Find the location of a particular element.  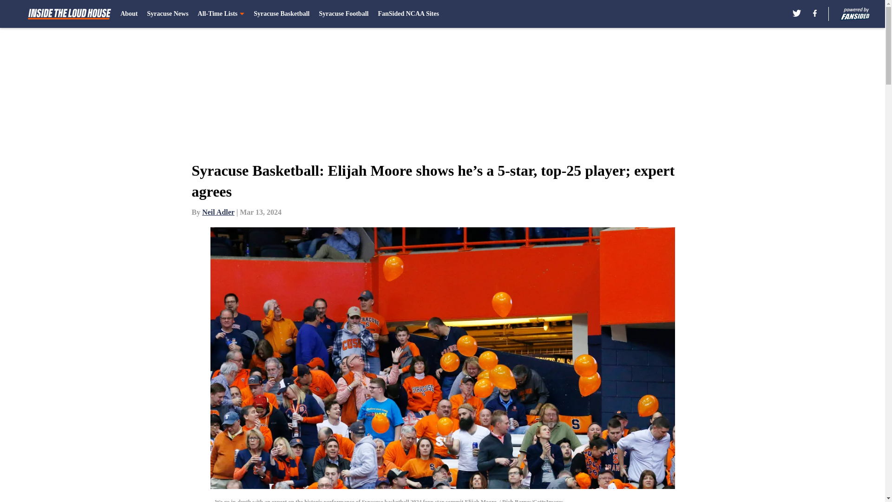

Syracuse Football is located at coordinates (343, 14).